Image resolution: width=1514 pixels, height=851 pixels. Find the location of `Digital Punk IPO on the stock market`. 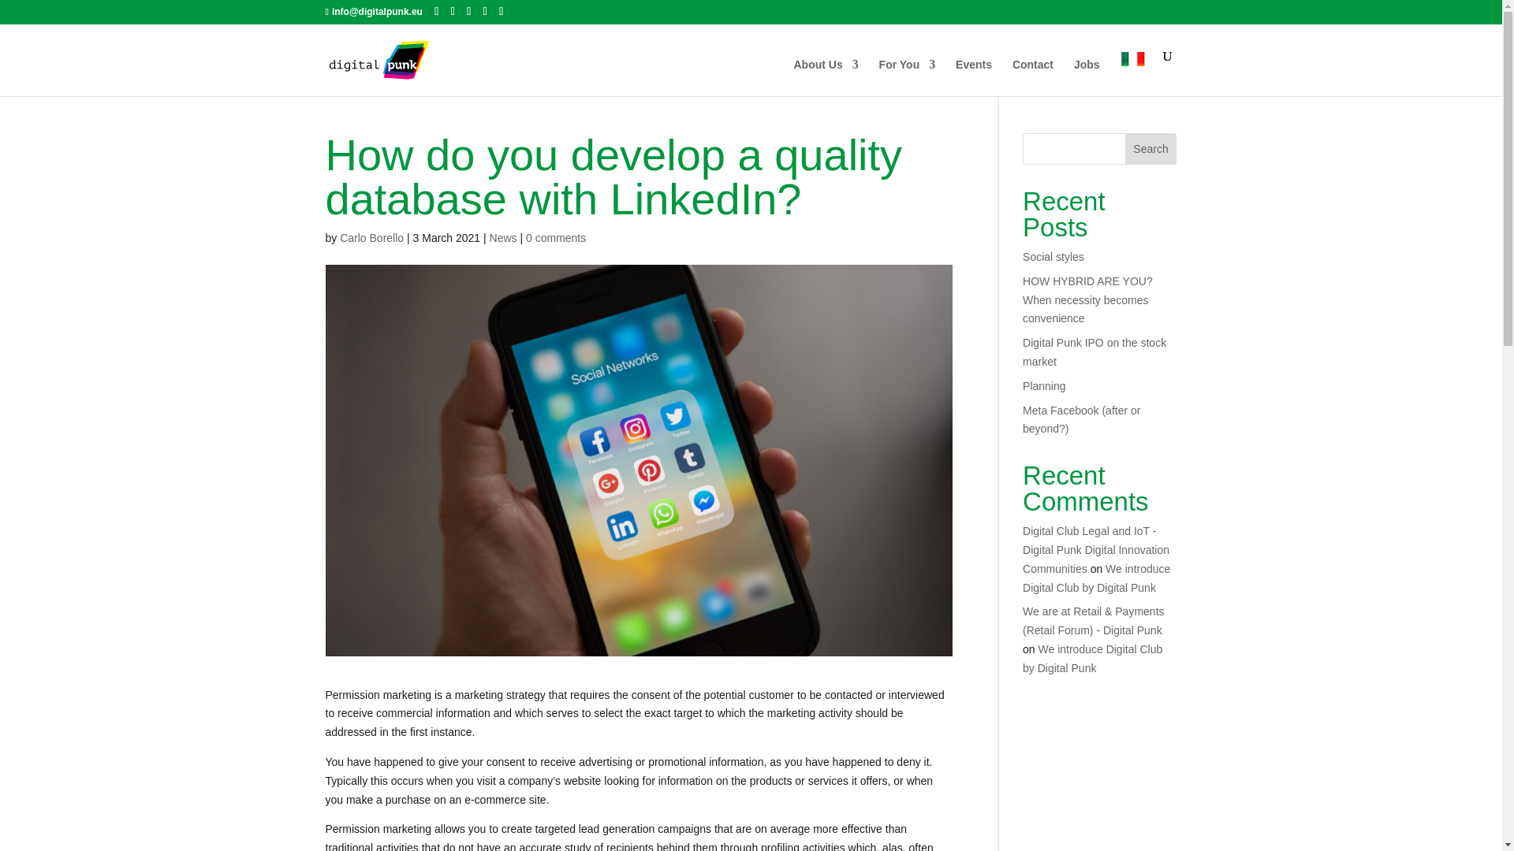

Digital Punk IPO on the stock market is located at coordinates (1094, 351).